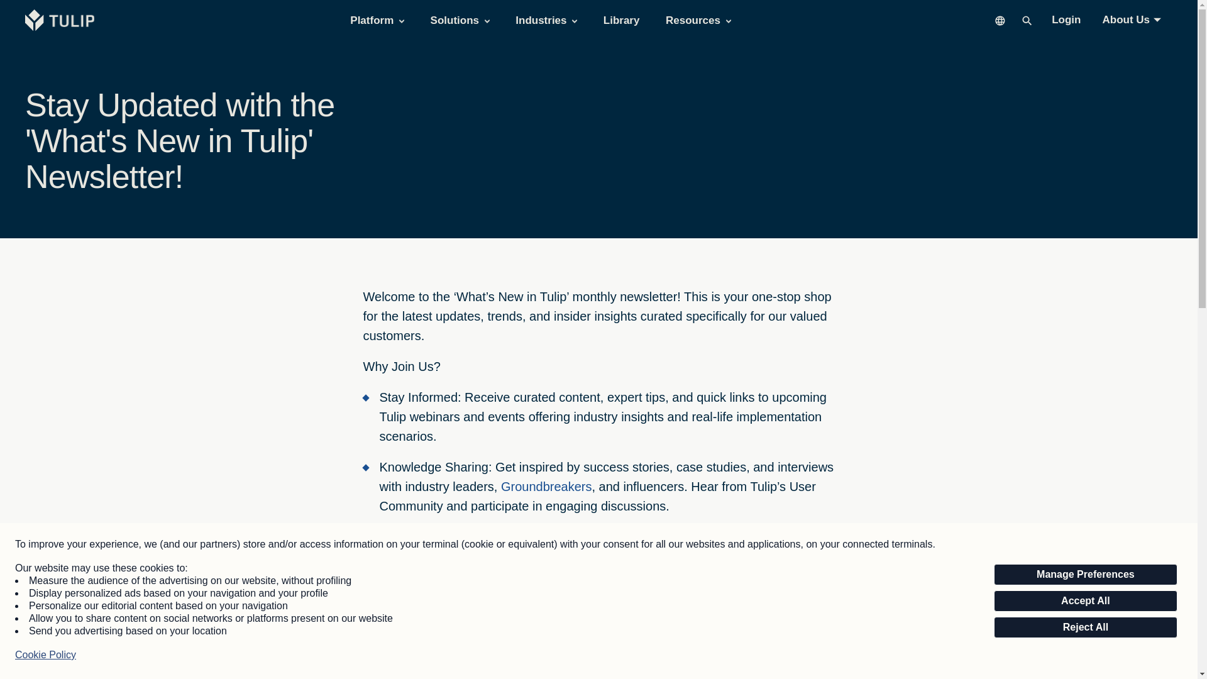 The width and height of the screenshot is (1207, 679). Describe the element at coordinates (1085, 627) in the screenshot. I see `Reject All` at that location.